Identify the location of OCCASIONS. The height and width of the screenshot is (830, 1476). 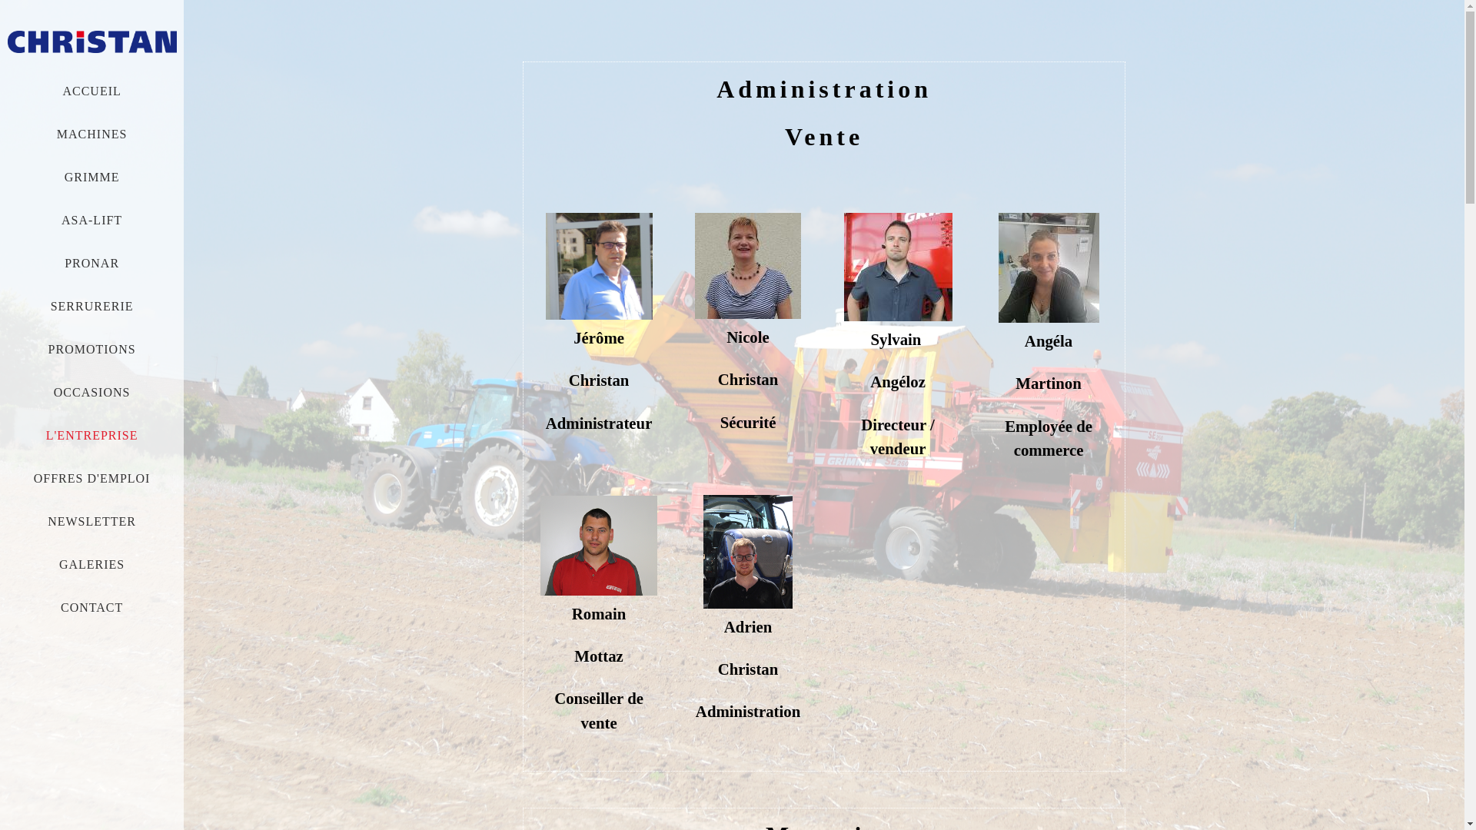
(92, 392).